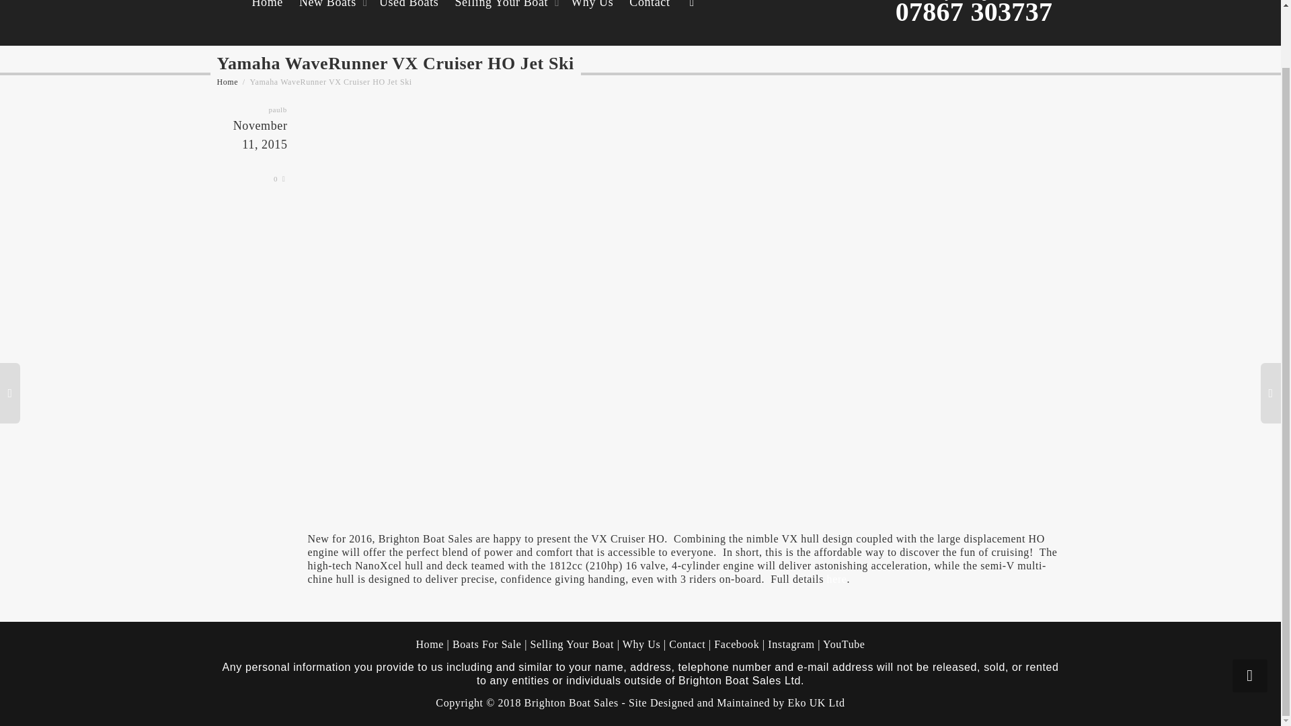 The image size is (1291, 726). Describe the element at coordinates (409, 23) in the screenshot. I see `Used Boats` at that location.